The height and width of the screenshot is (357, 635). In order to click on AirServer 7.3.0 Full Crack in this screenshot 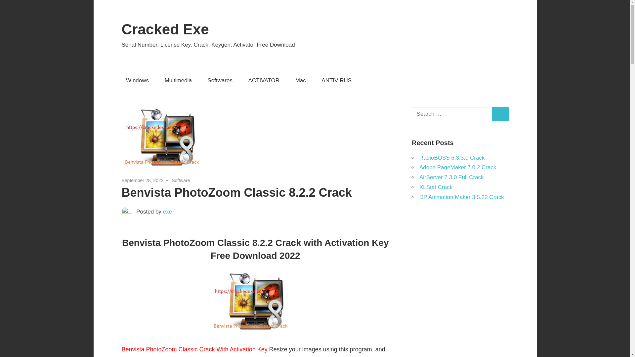, I will do `click(451, 177)`.